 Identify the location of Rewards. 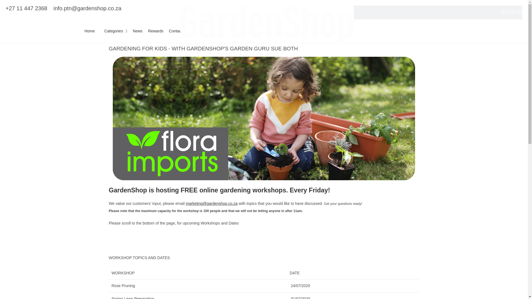
(156, 31).